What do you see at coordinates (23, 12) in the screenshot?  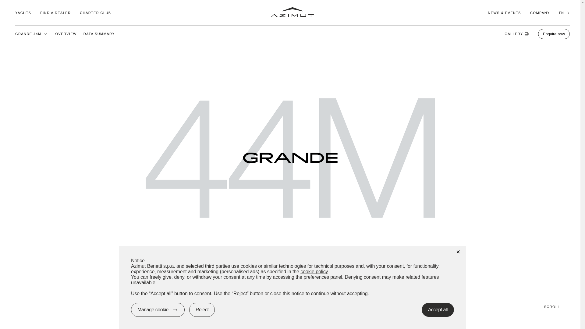 I see `YACHTS` at bounding box center [23, 12].